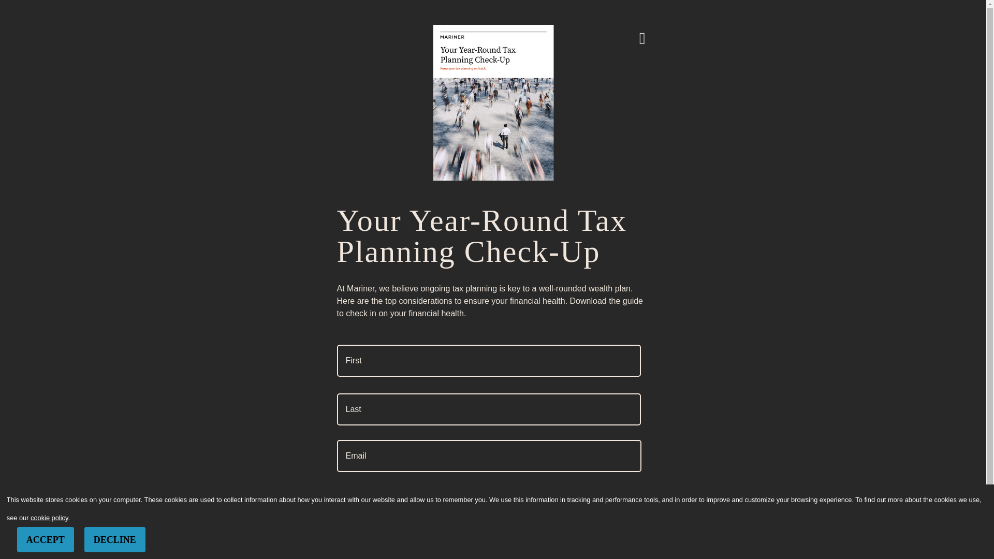 The image size is (994, 559). Describe the element at coordinates (553, 34) in the screenshot. I see `OUR TEAM` at that location.